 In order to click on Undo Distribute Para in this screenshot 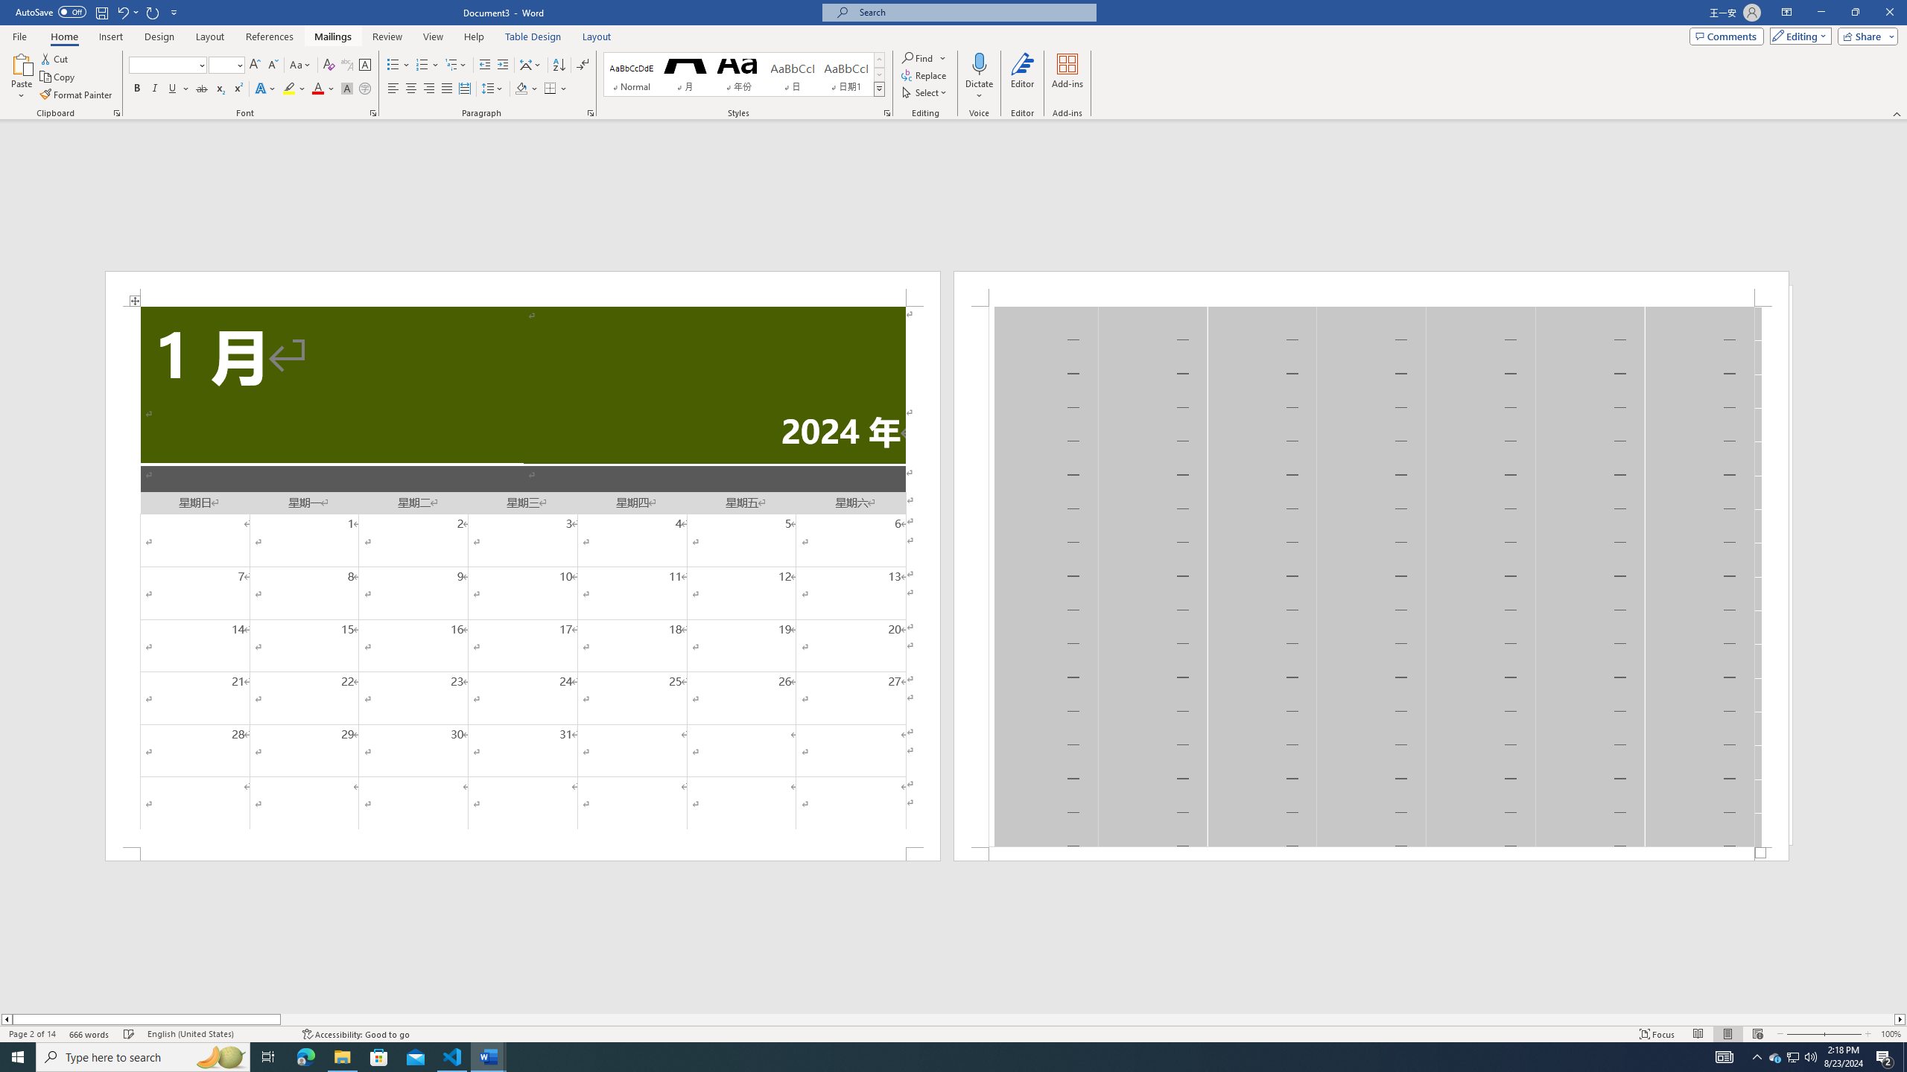, I will do `click(127, 12)`.